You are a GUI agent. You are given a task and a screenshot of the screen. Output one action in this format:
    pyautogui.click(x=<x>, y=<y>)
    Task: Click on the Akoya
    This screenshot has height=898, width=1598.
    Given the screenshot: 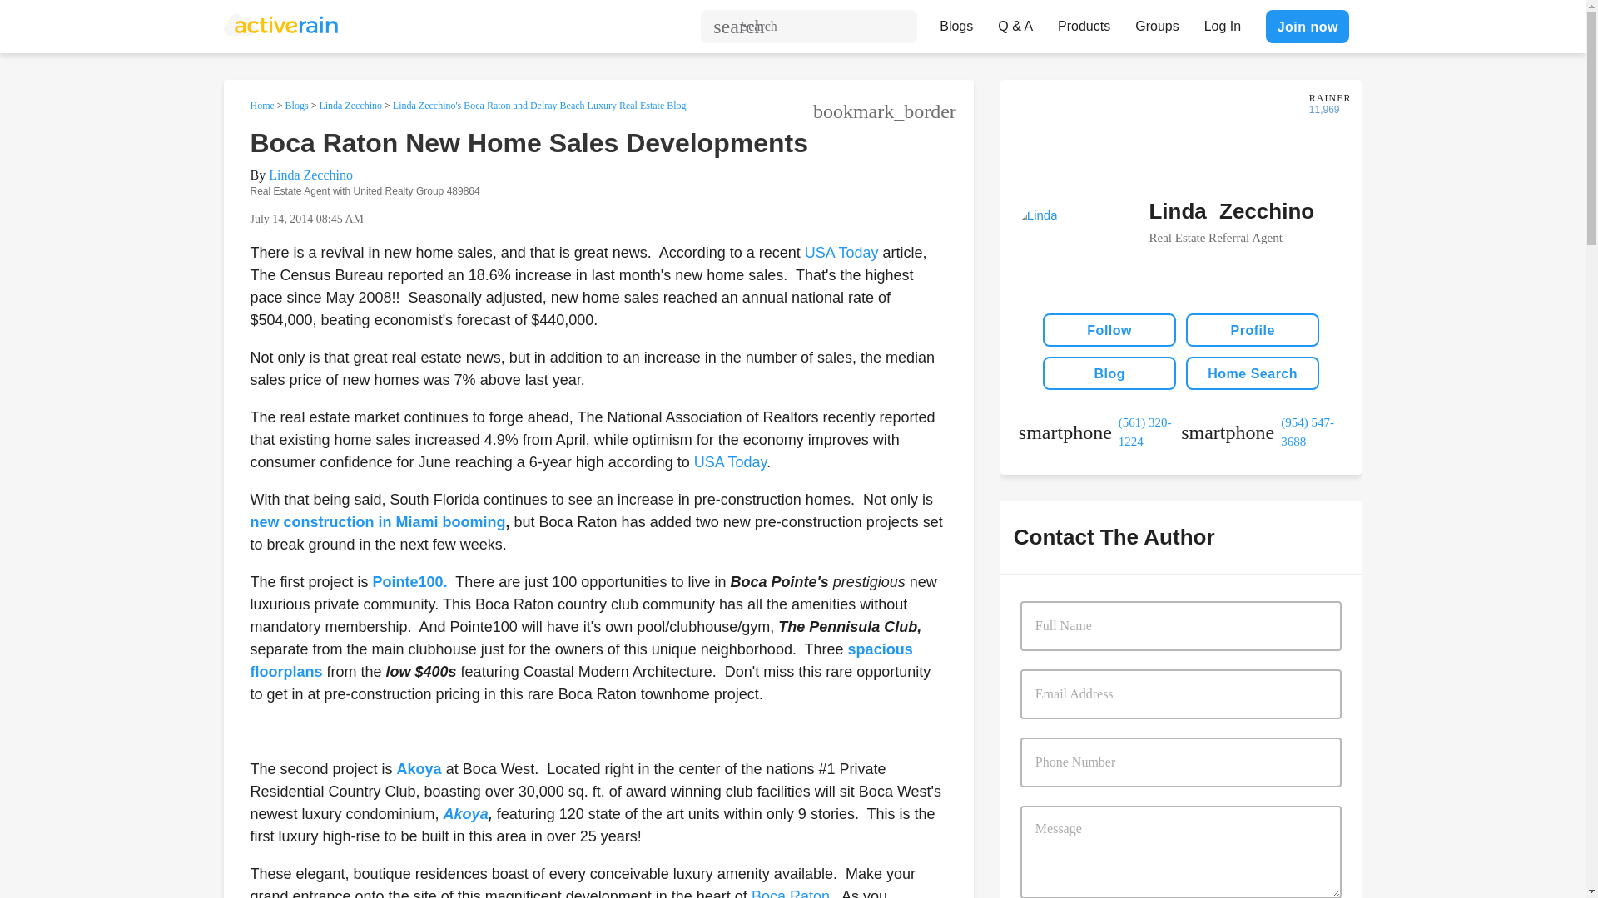 What is the action you would take?
    pyautogui.click(x=419, y=768)
    